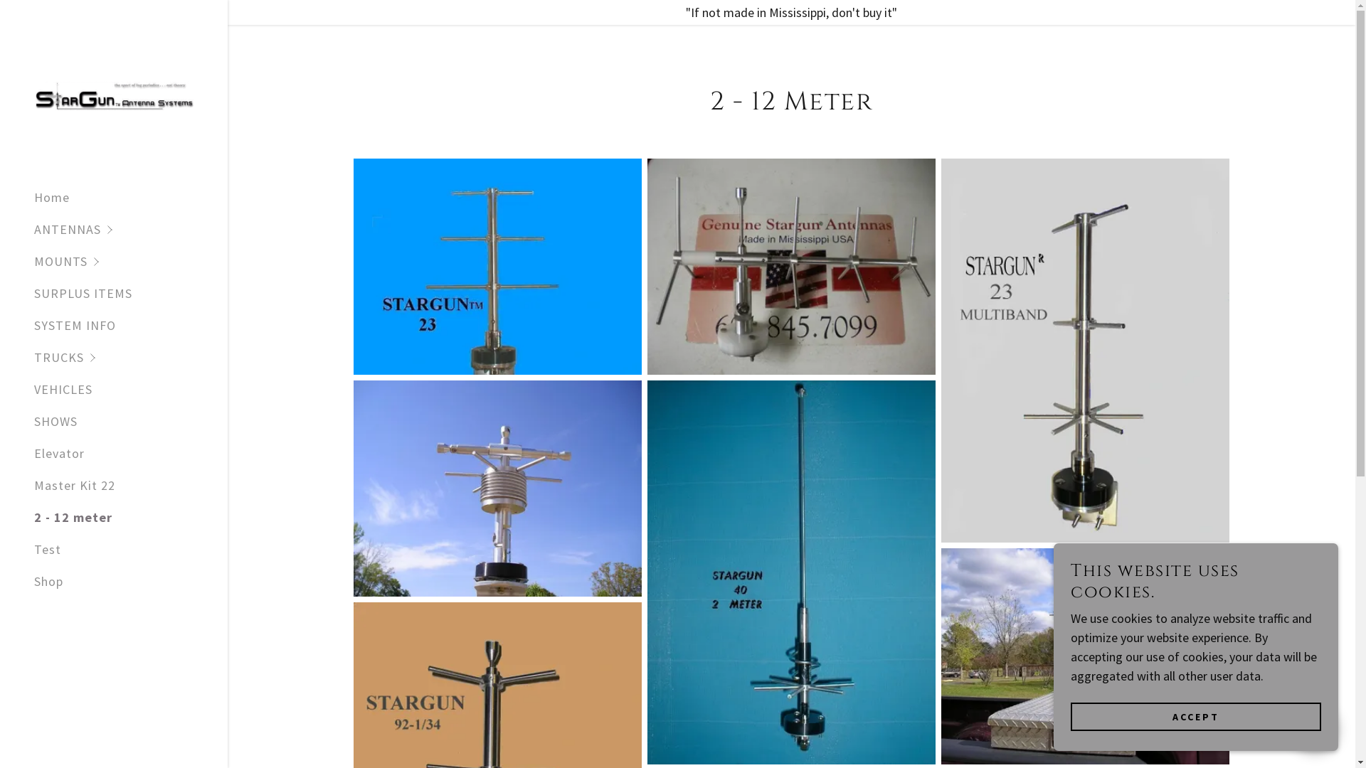 This screenshot has width=1366, height=768. I want to click on ANTENNAS, so click(131, 229).